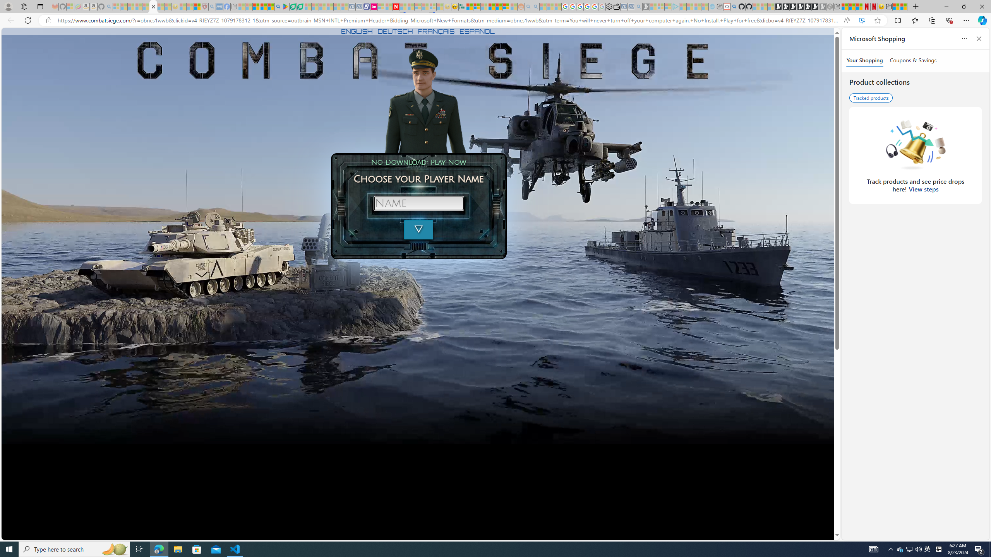 The image size is (991, 557). Describe the element at coordinates (639, 7) in the screenshot. I see `Bing Real Estate - Home sales and rental listings - Sleeping` at that location.